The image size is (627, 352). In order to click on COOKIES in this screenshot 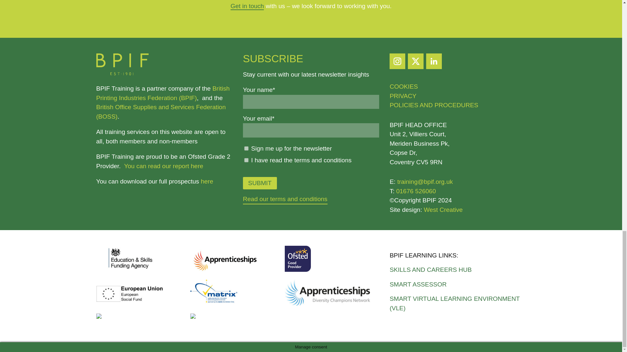, I will do `click(404, 86)`.